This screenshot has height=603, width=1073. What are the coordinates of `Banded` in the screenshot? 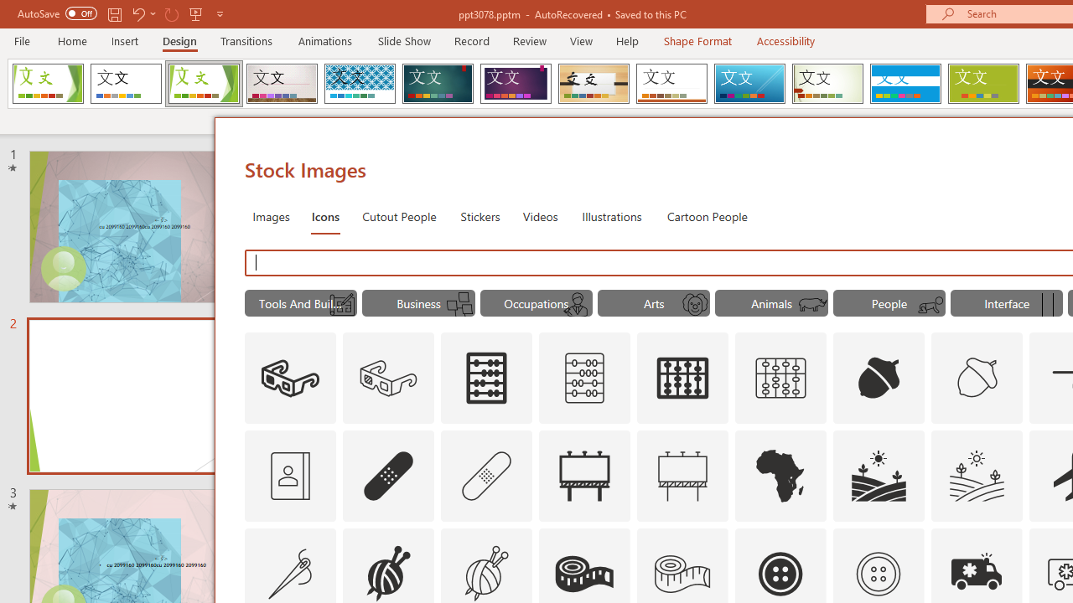 It's located at (905, 84).